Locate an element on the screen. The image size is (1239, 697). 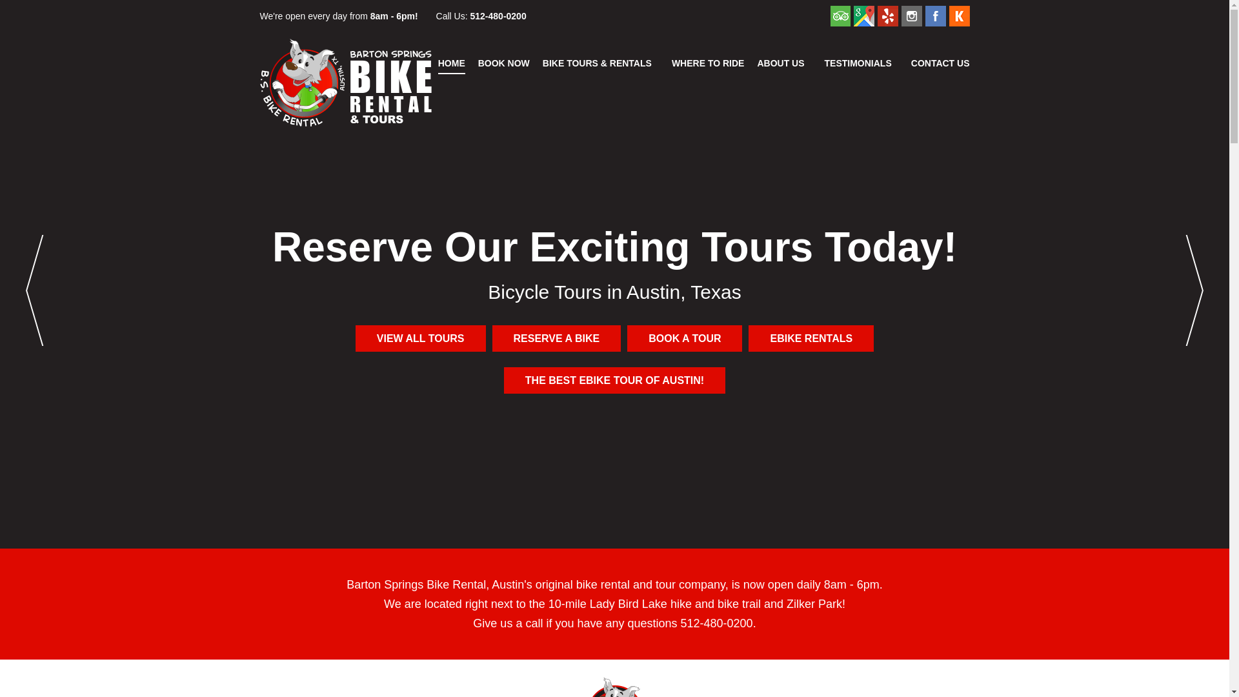
VIEW ALL TOURS is located at coordinates (421, 338).